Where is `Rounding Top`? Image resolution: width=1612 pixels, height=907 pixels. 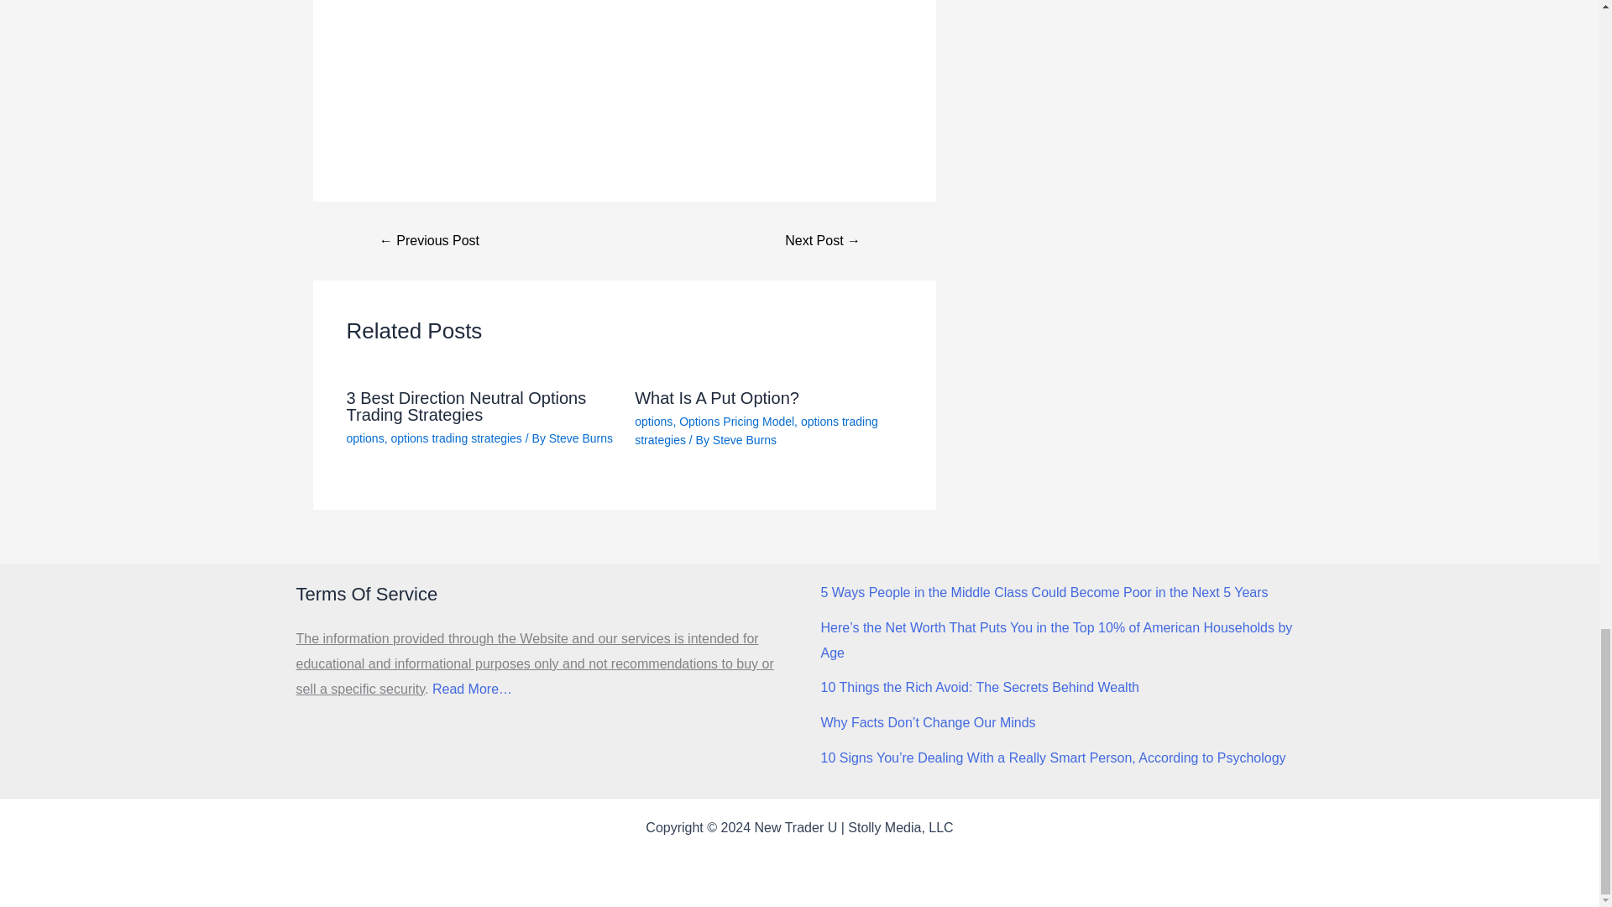 Rounding Top is located at coordinates (430, 240).